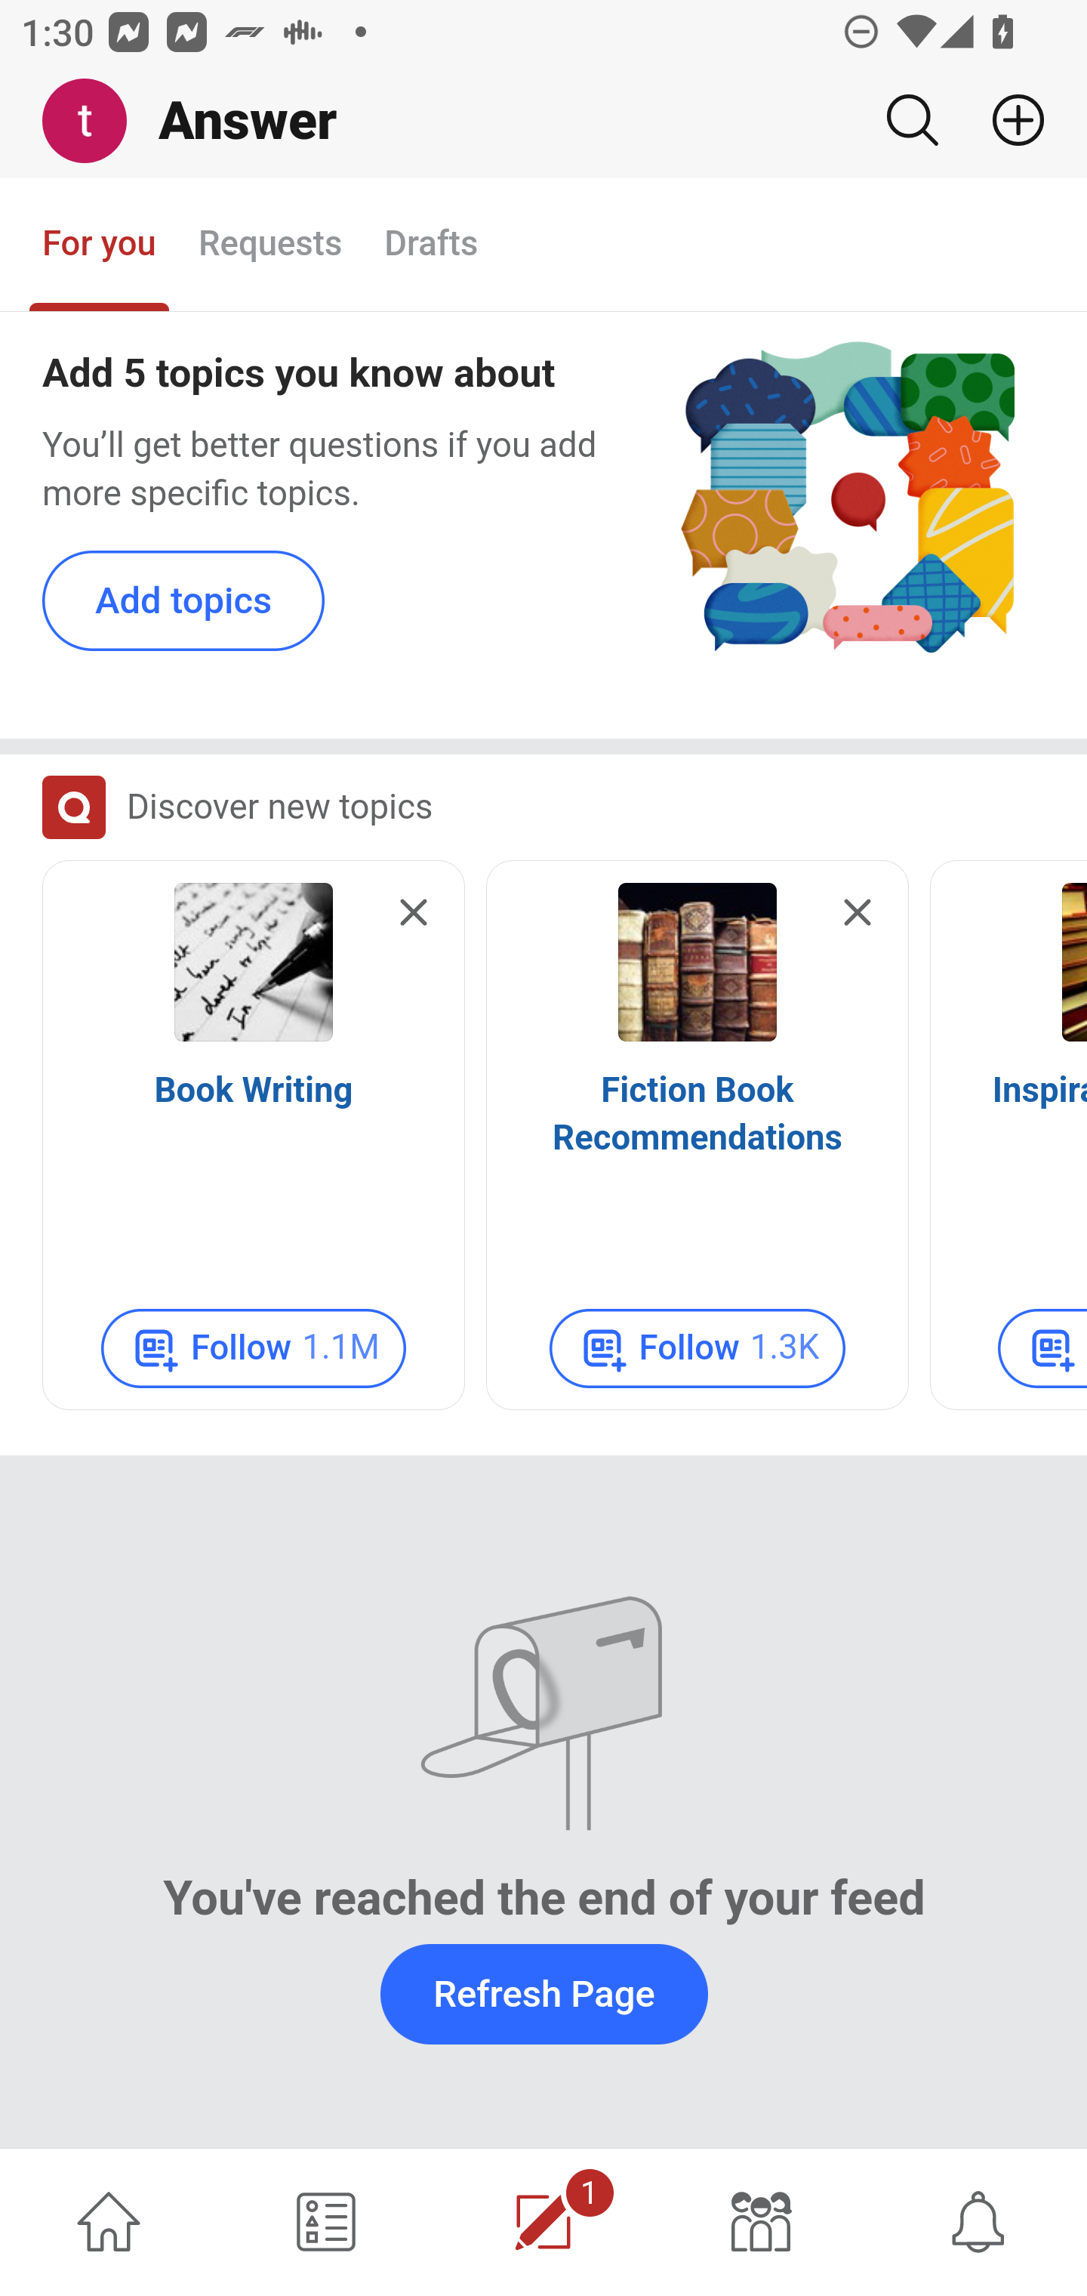  What do you see at coordinates (1007, 120) in the screenshot?
I see `Add` at bounding box center [1007, 120].